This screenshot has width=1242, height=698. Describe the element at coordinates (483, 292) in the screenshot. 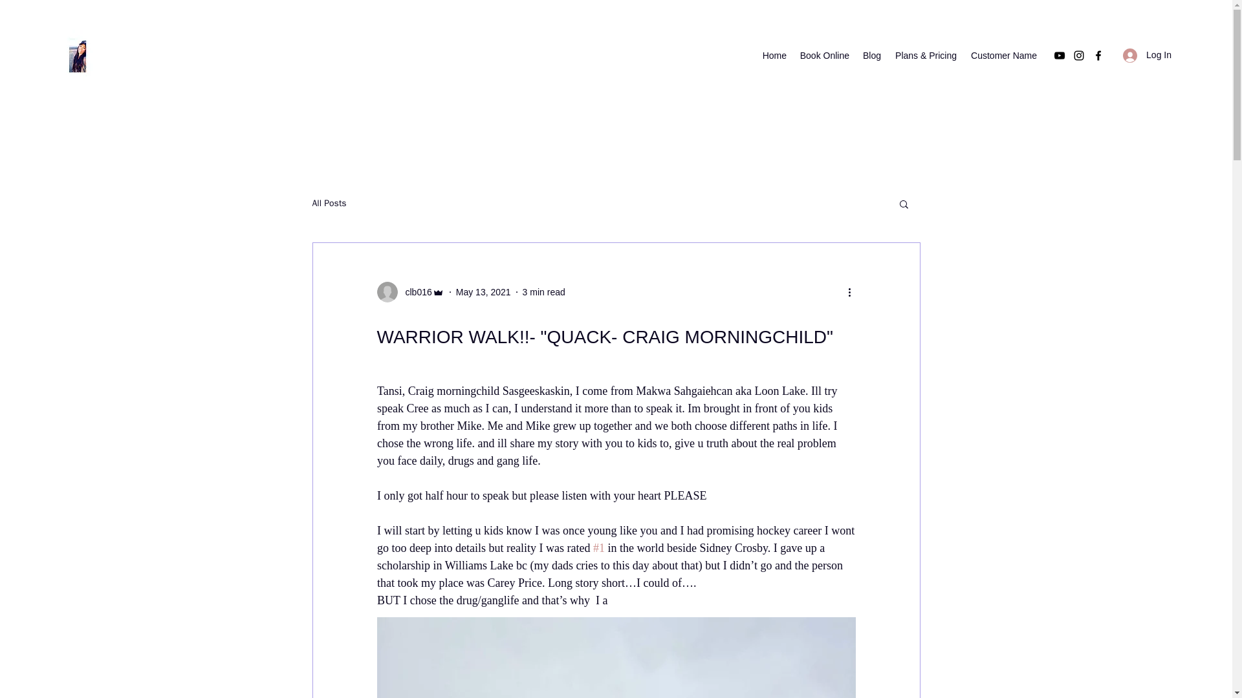

I see `May 13, 2021` at that location.